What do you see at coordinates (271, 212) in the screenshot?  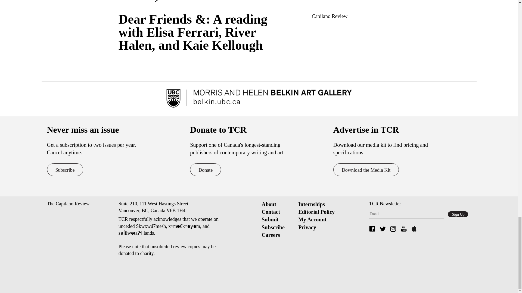 I see `Contact` at bounding box center [271, 212].